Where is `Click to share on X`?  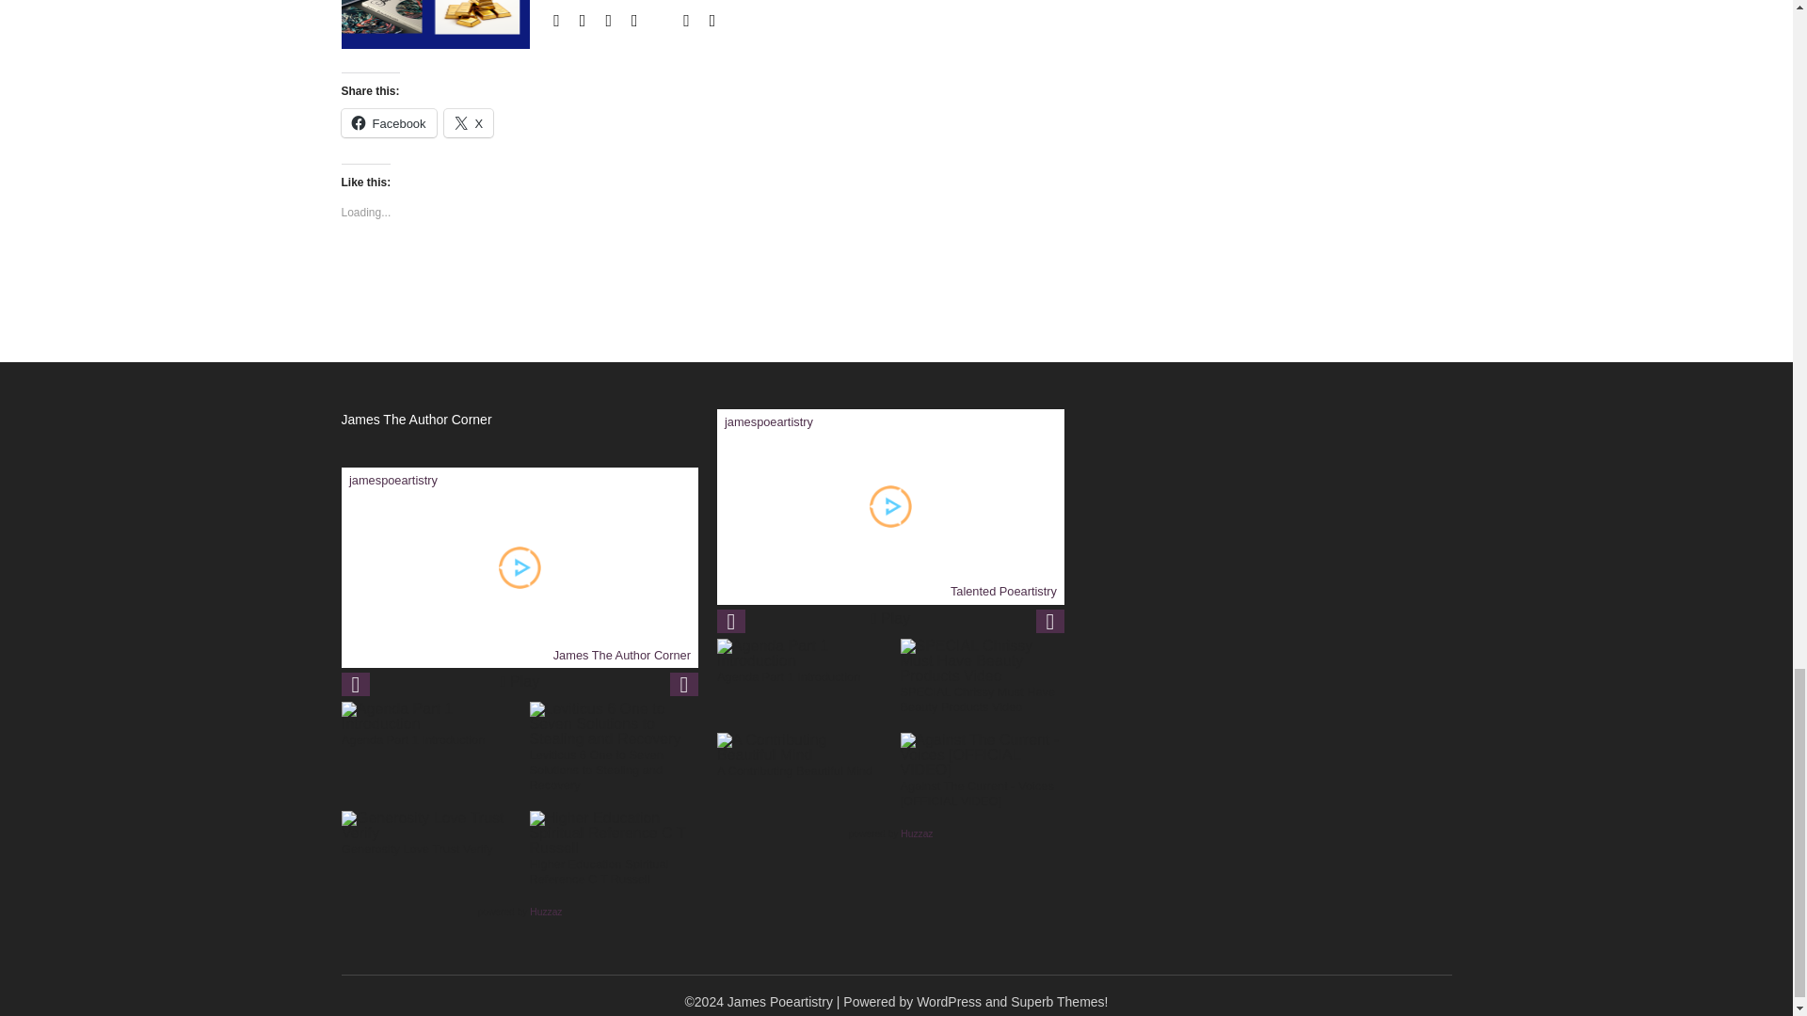 Click to share on X is located at coordinates (469, 122).